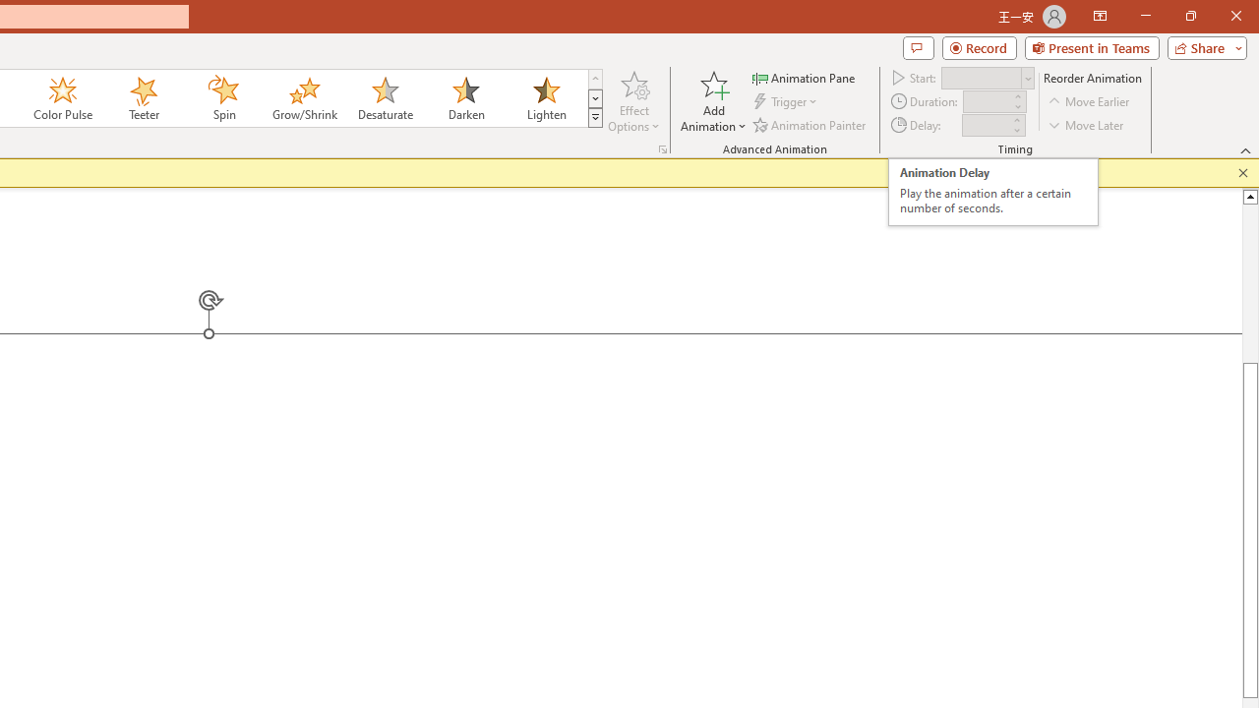  What do you see at coordinates (805, 77) in the screenshot?
I see `Animation Pane` at bounding box center [805, 77].